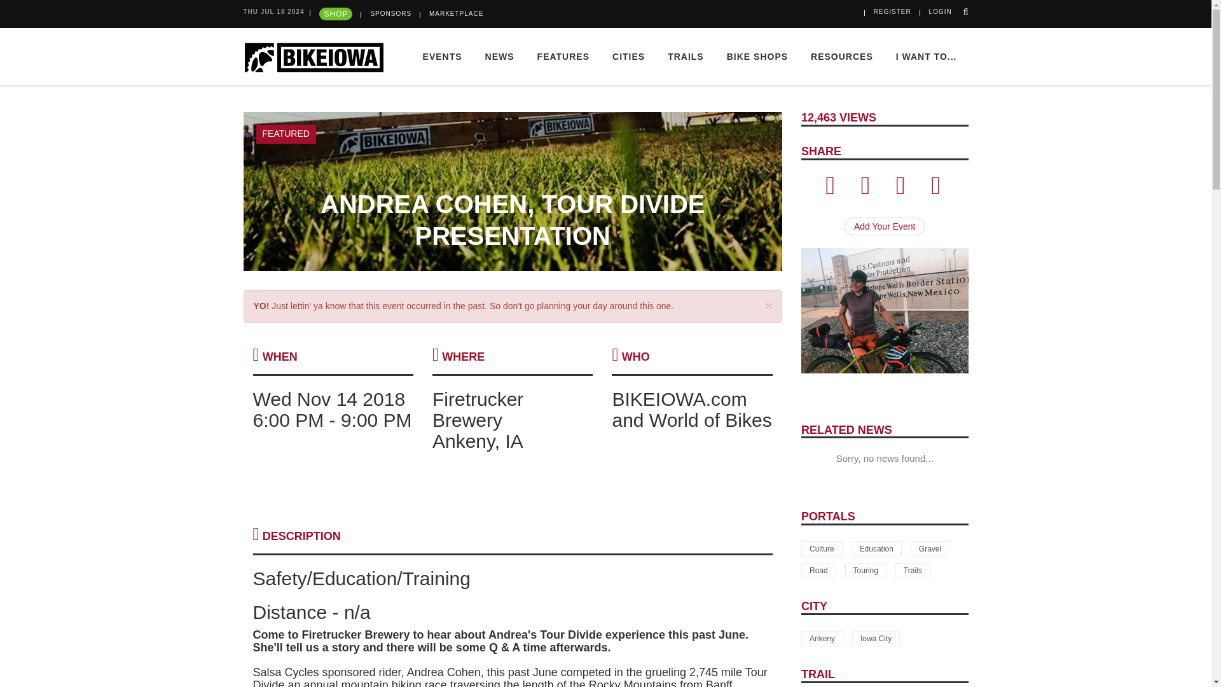  Describe the element at coordinates (390, 14) in the screenshot. I see `SPONSORS` at that location.